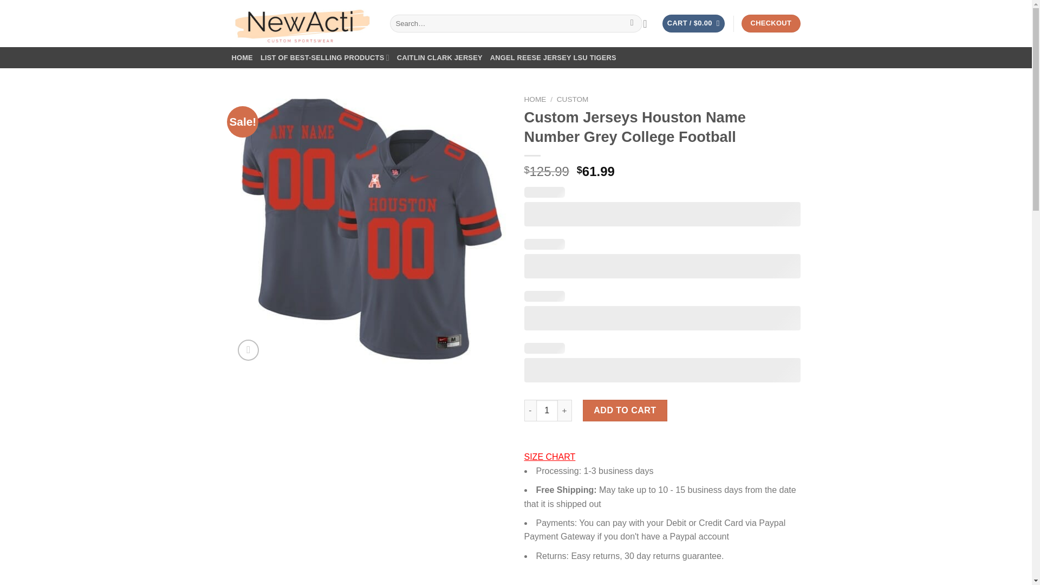 This screenshot has height=585, width=1040. I want to click on CAITLIN CLARK JERSEY, so click(440, 57).